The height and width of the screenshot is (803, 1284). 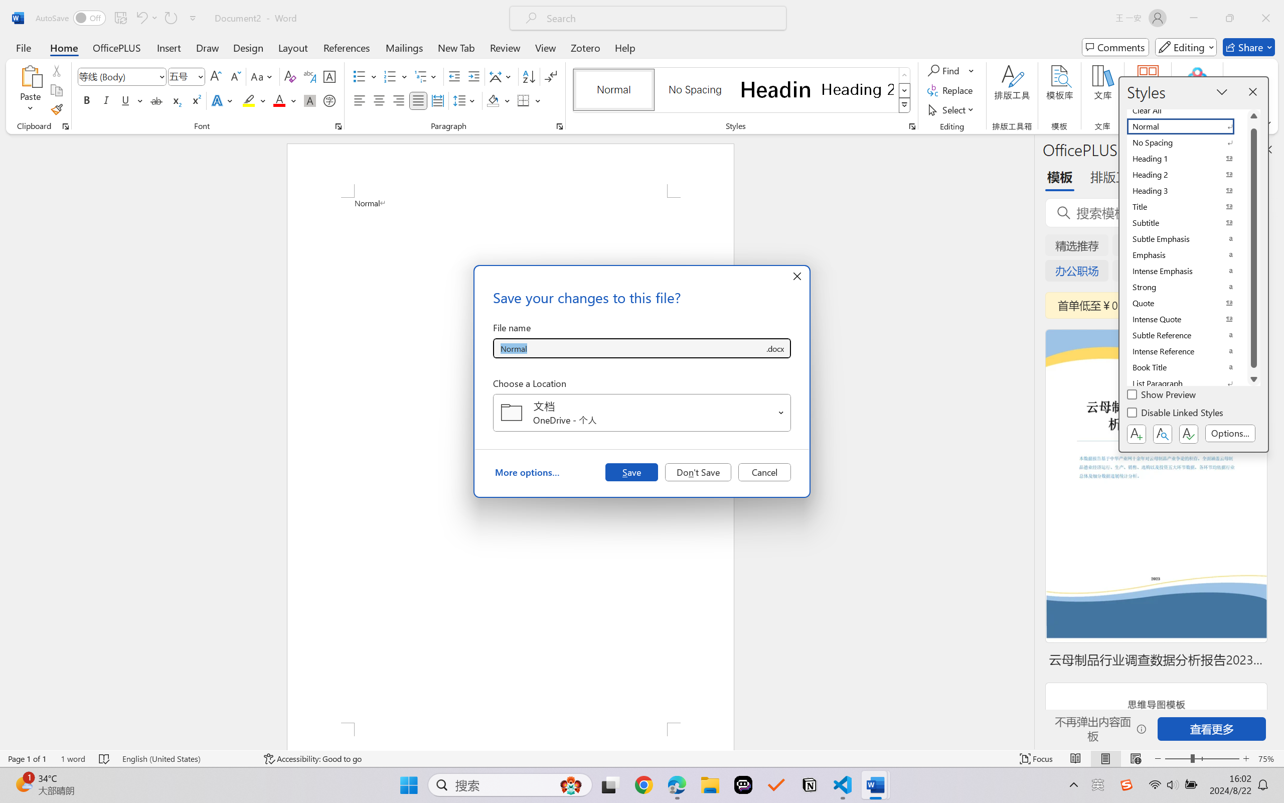 I want to click on Minimize, so click(x=1194, y=18).